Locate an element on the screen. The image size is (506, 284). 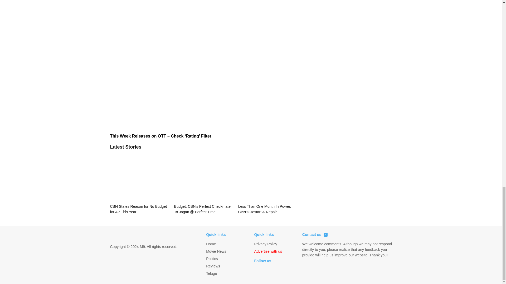
CBN States Reason for No Budget for AP This Year is located at coordinates (139, 184).